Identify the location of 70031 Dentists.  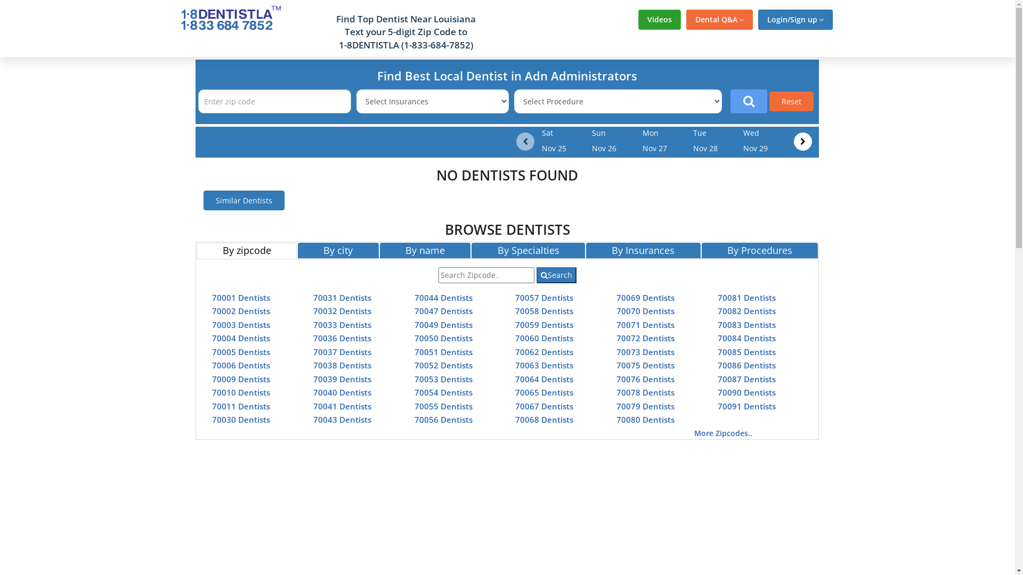
(342, 297).